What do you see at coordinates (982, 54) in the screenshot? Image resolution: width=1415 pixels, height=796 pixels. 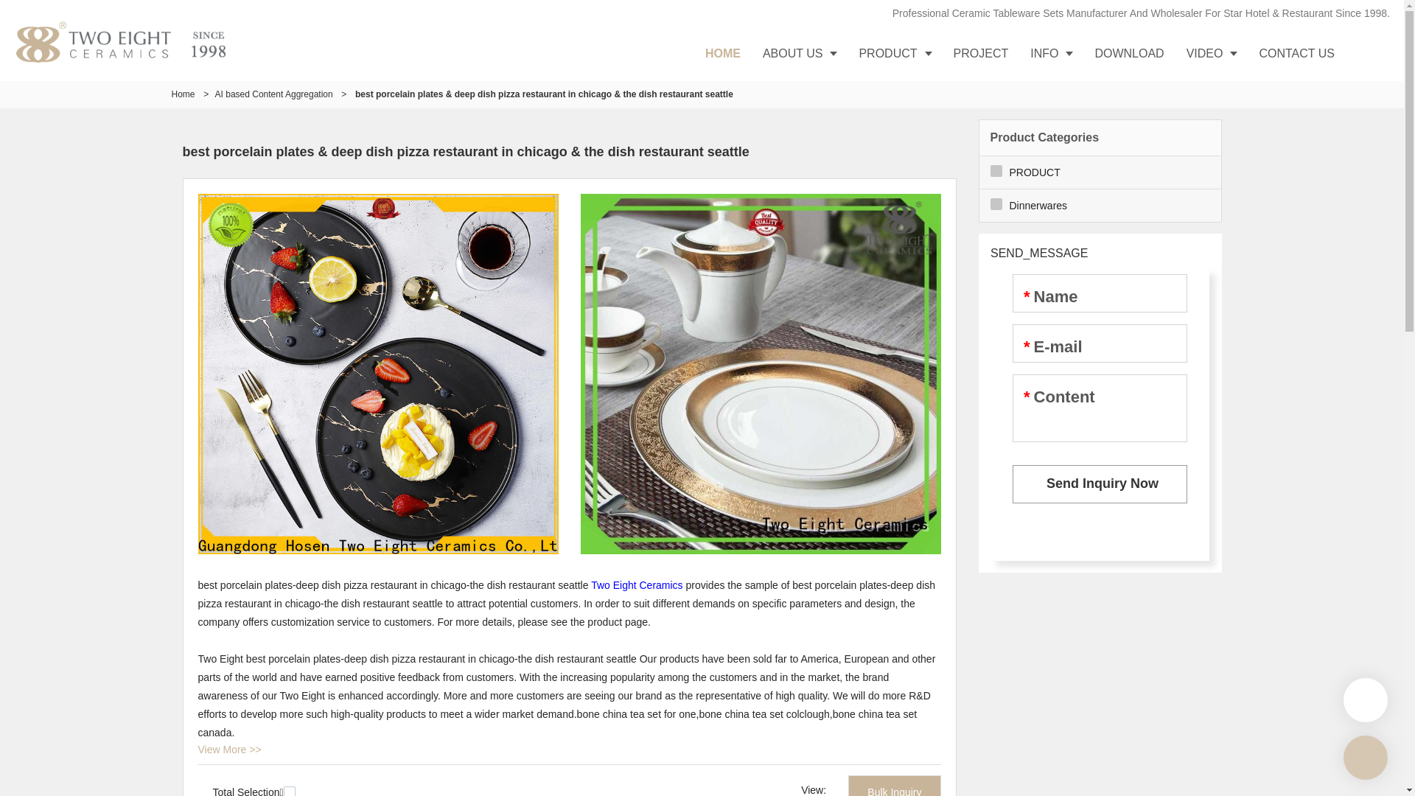 I see `PROJECT` at bounding box center [982, 54].